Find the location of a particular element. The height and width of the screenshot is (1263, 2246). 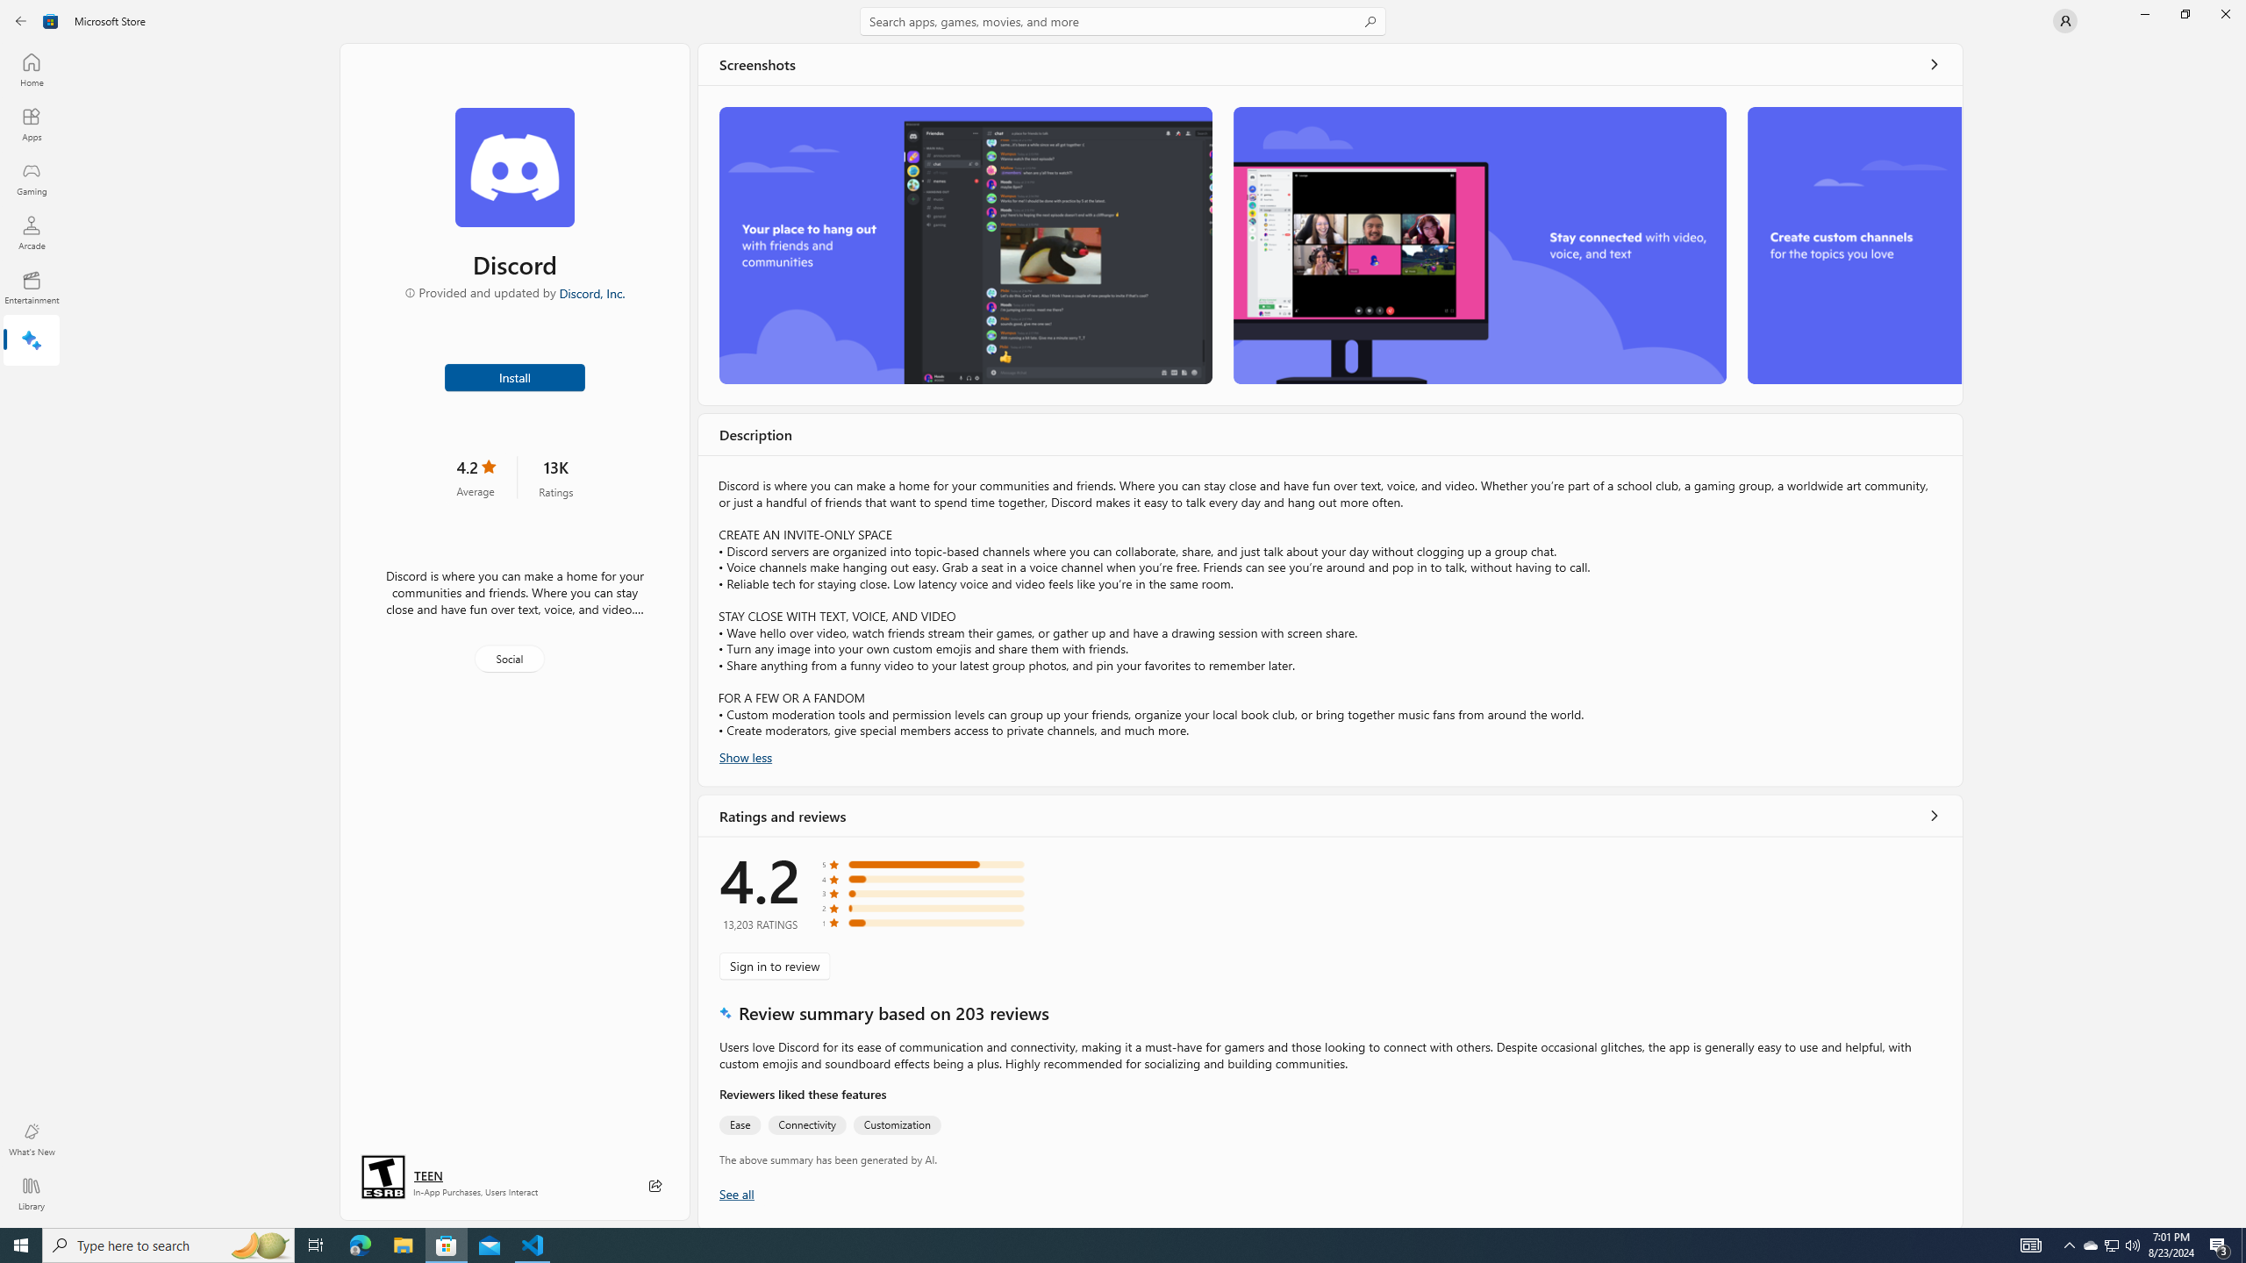

Screenshot 2 is located at coordinates (1479, 246).